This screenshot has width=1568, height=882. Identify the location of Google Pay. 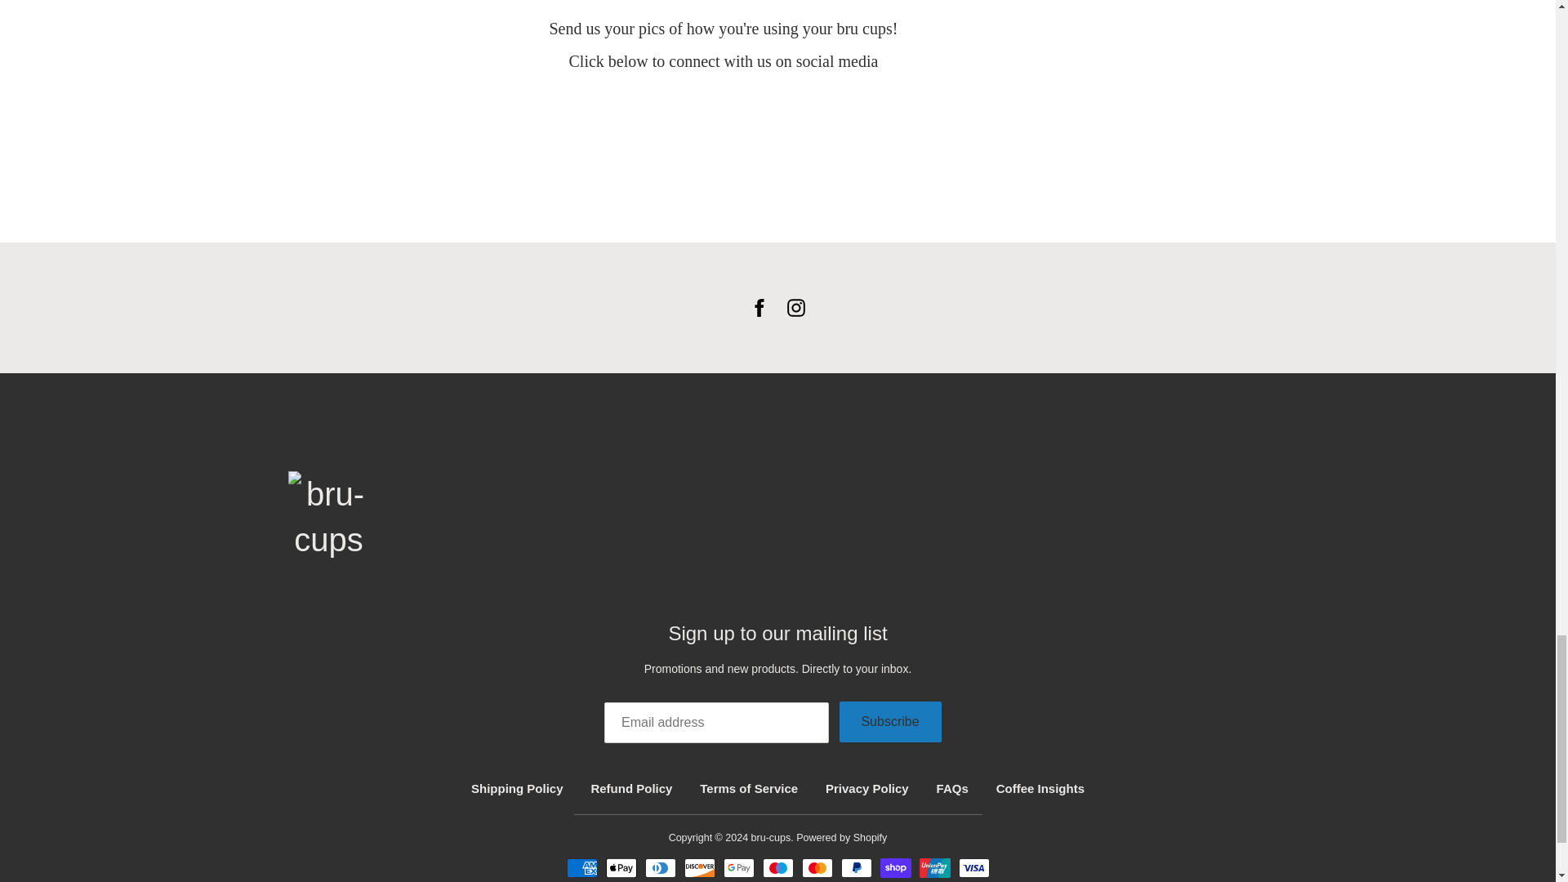
(738, 867).